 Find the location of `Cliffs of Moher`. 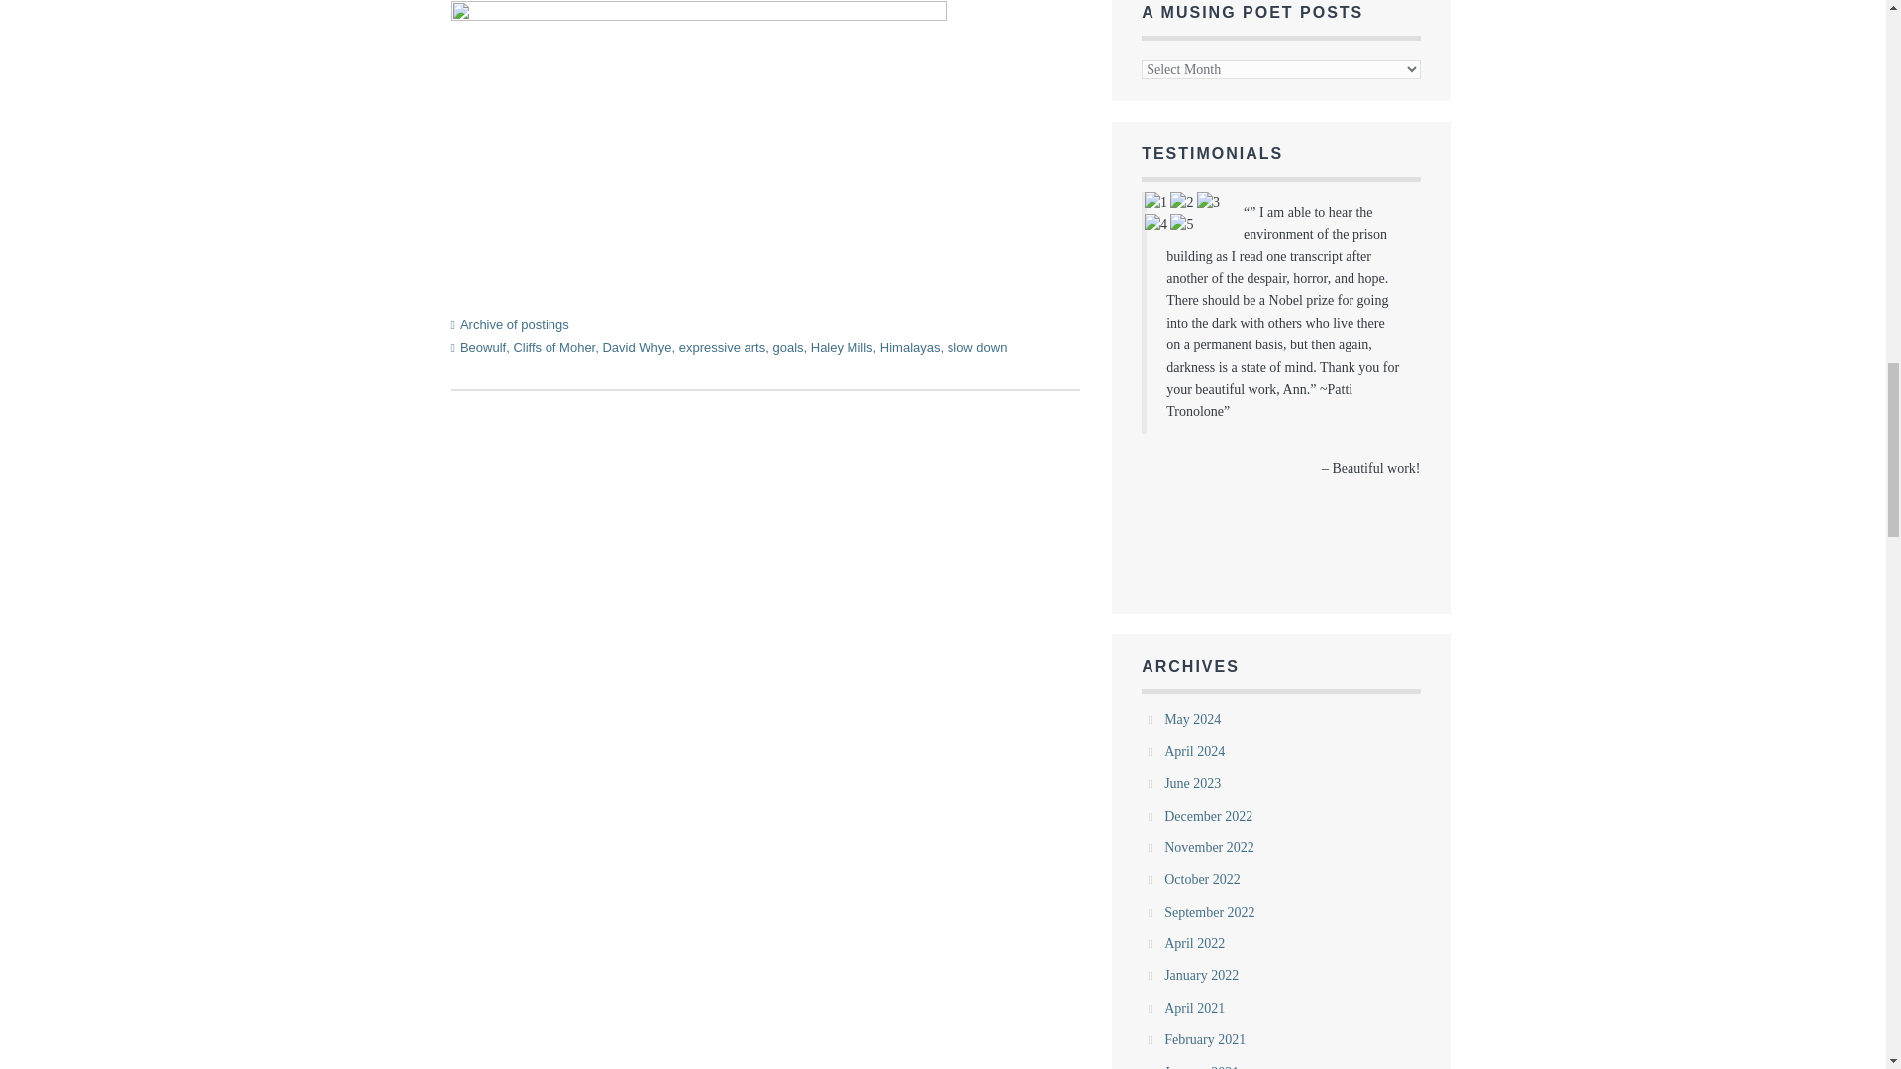

Cliffs of Moher is located at coordinates (553, 347).